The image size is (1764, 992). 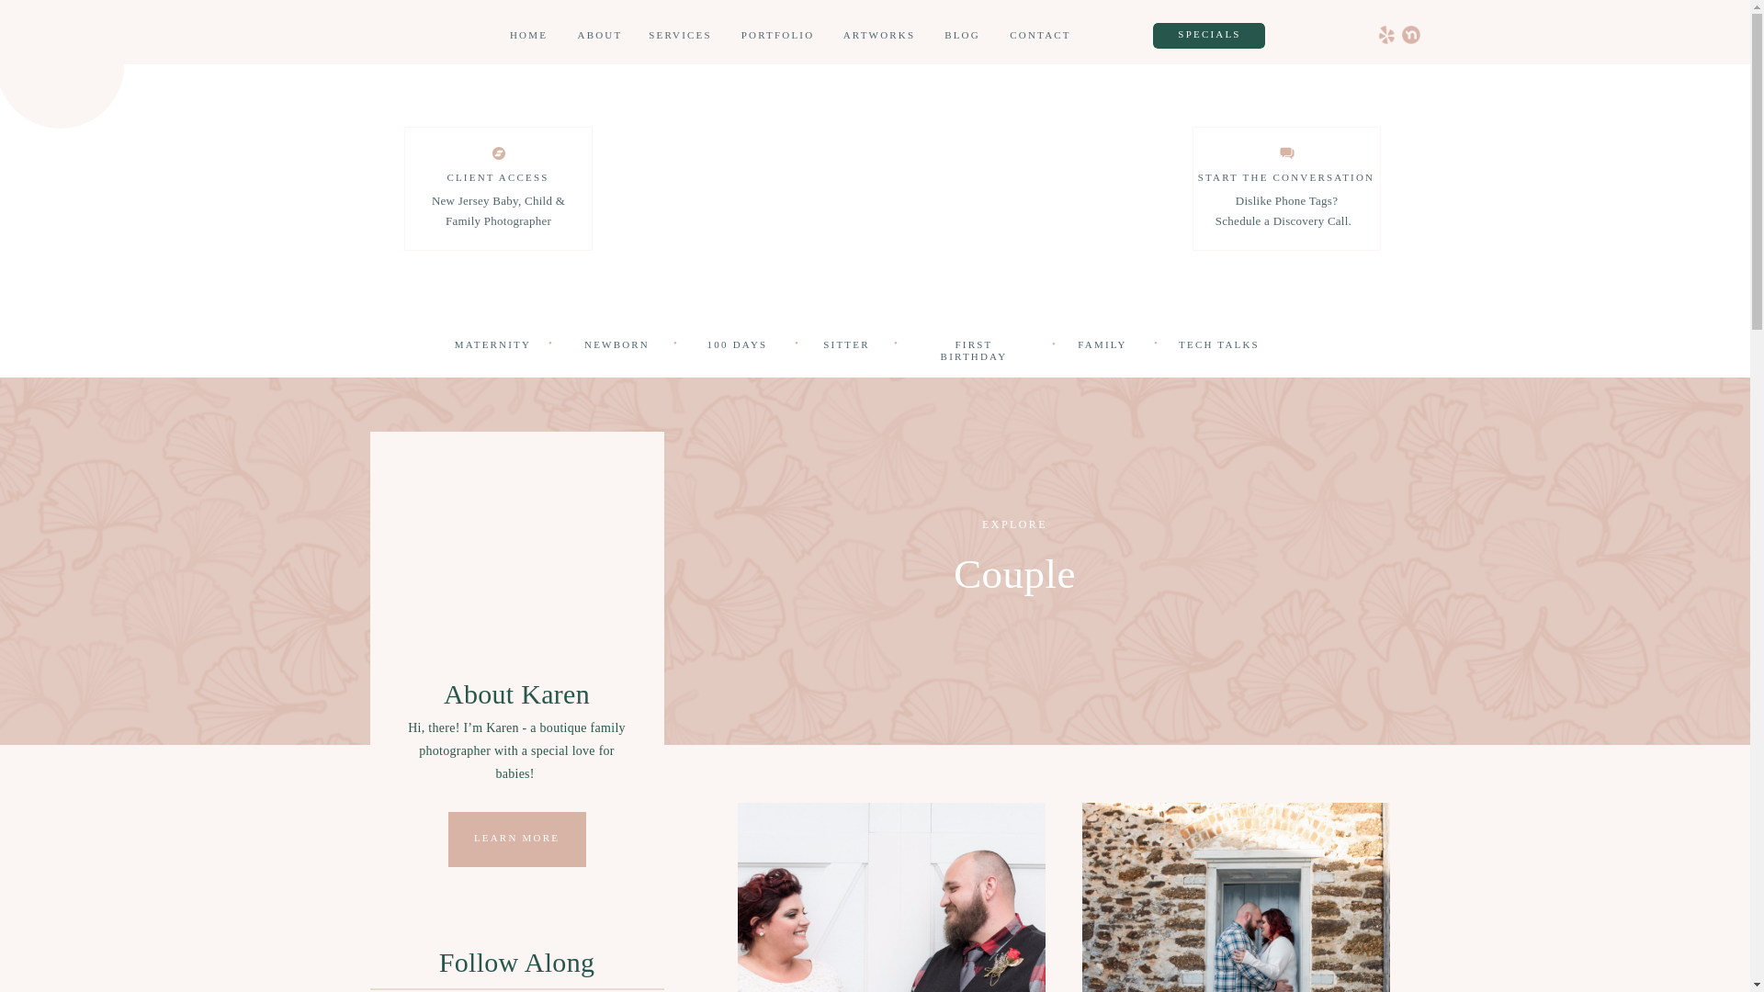 What do you see at coordinates (778, 37) in the screenshot?
I see `PORTFOLIO` at bounding box center [778, 37].